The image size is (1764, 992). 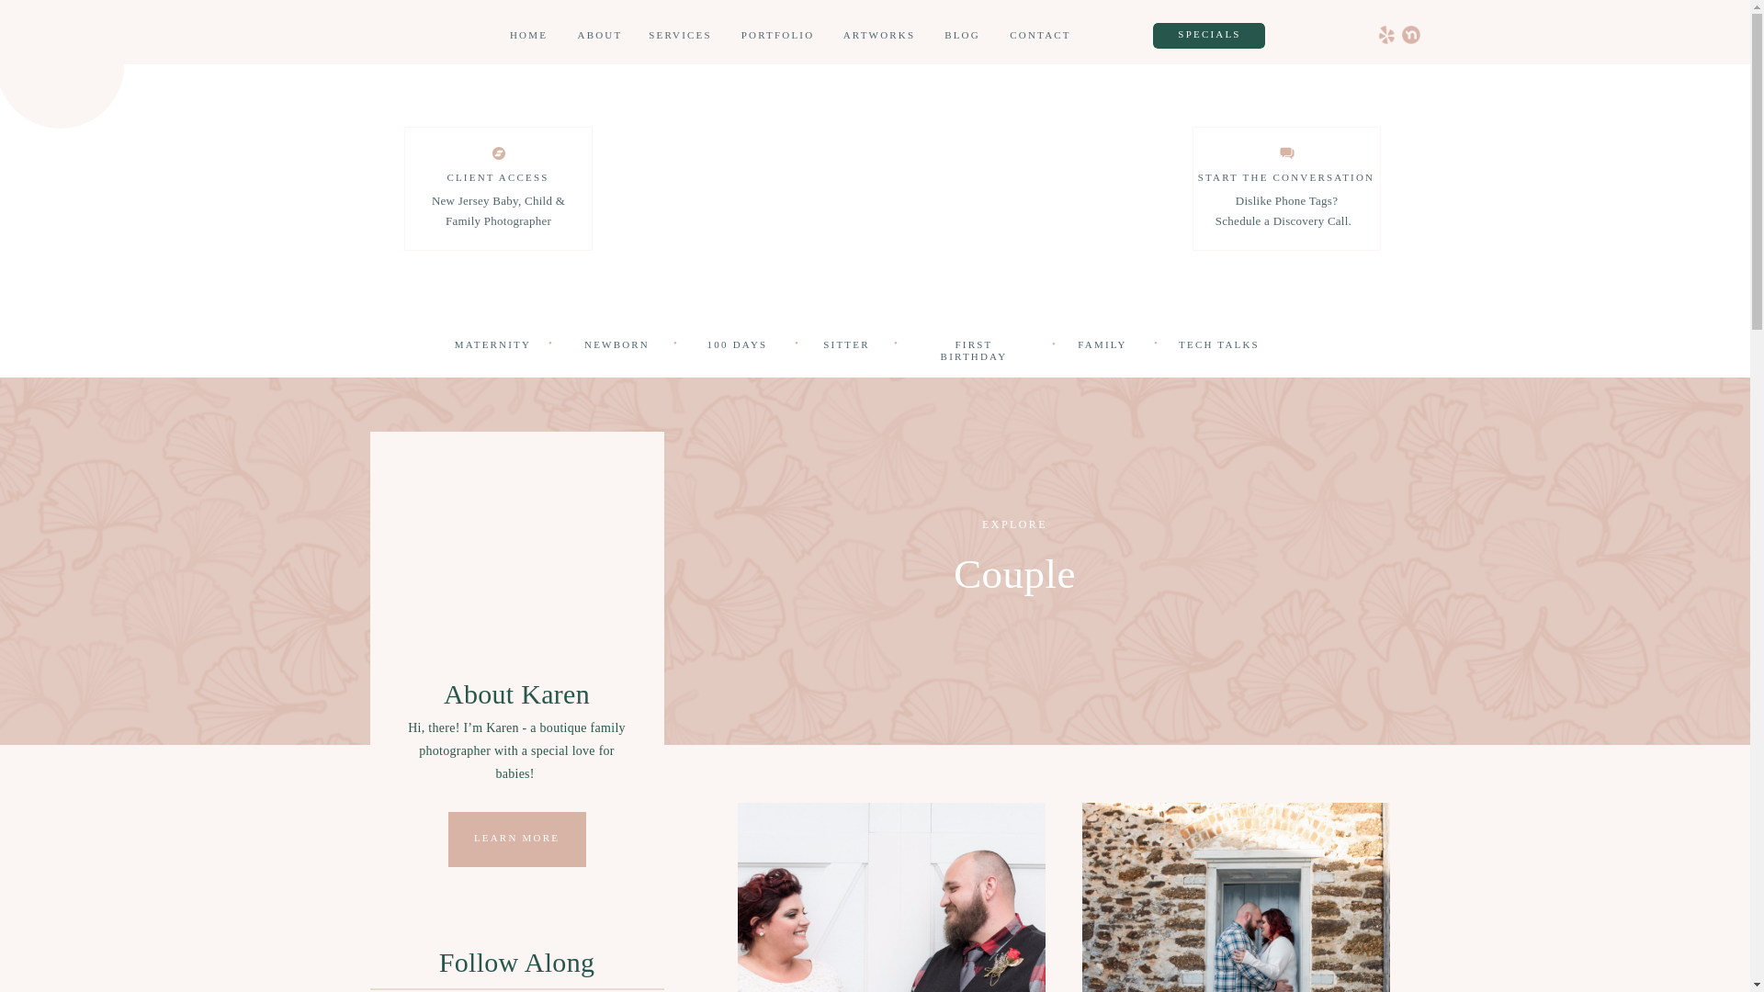 What do you see at coordinates (778, 37) in the screenshot?
I see `PORTFOLIO` at bounding box center [778, 37].